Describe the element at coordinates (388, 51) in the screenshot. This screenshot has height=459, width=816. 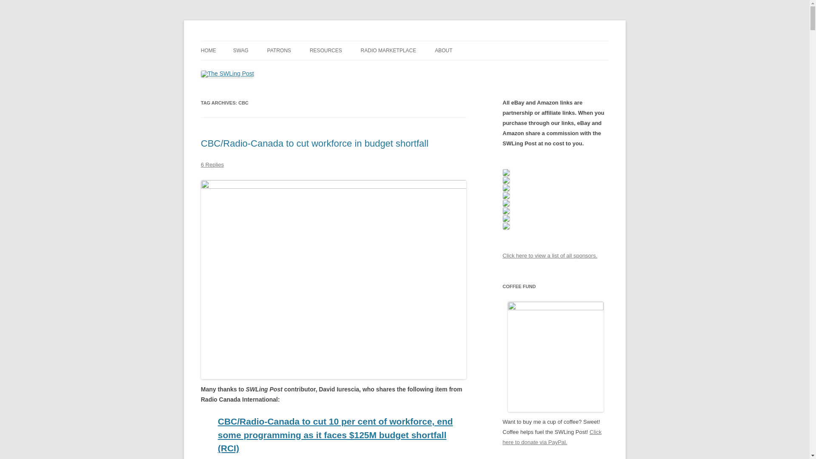
I see `RADIO MARKETPLACE` at that location.